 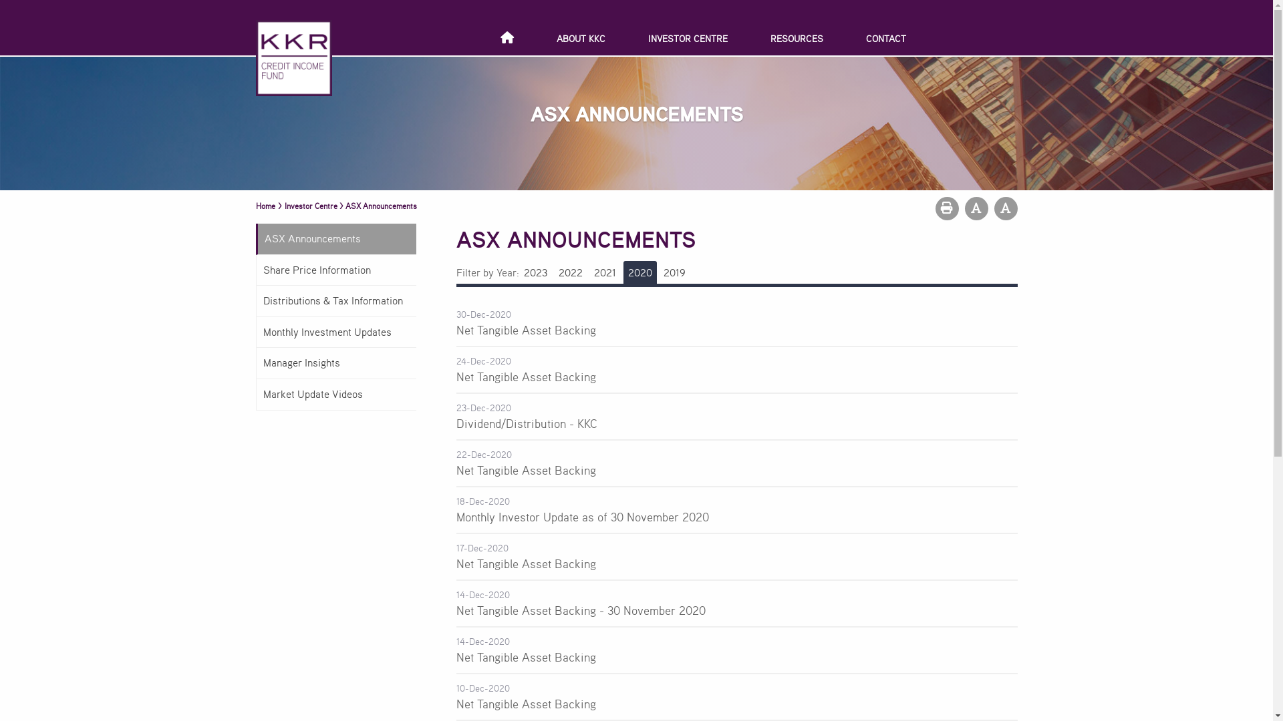 What do you see at coordinates (525, 377) in the screenshot?
I see `Net Tangible Asset Backing` at bounding box center [525, 377].